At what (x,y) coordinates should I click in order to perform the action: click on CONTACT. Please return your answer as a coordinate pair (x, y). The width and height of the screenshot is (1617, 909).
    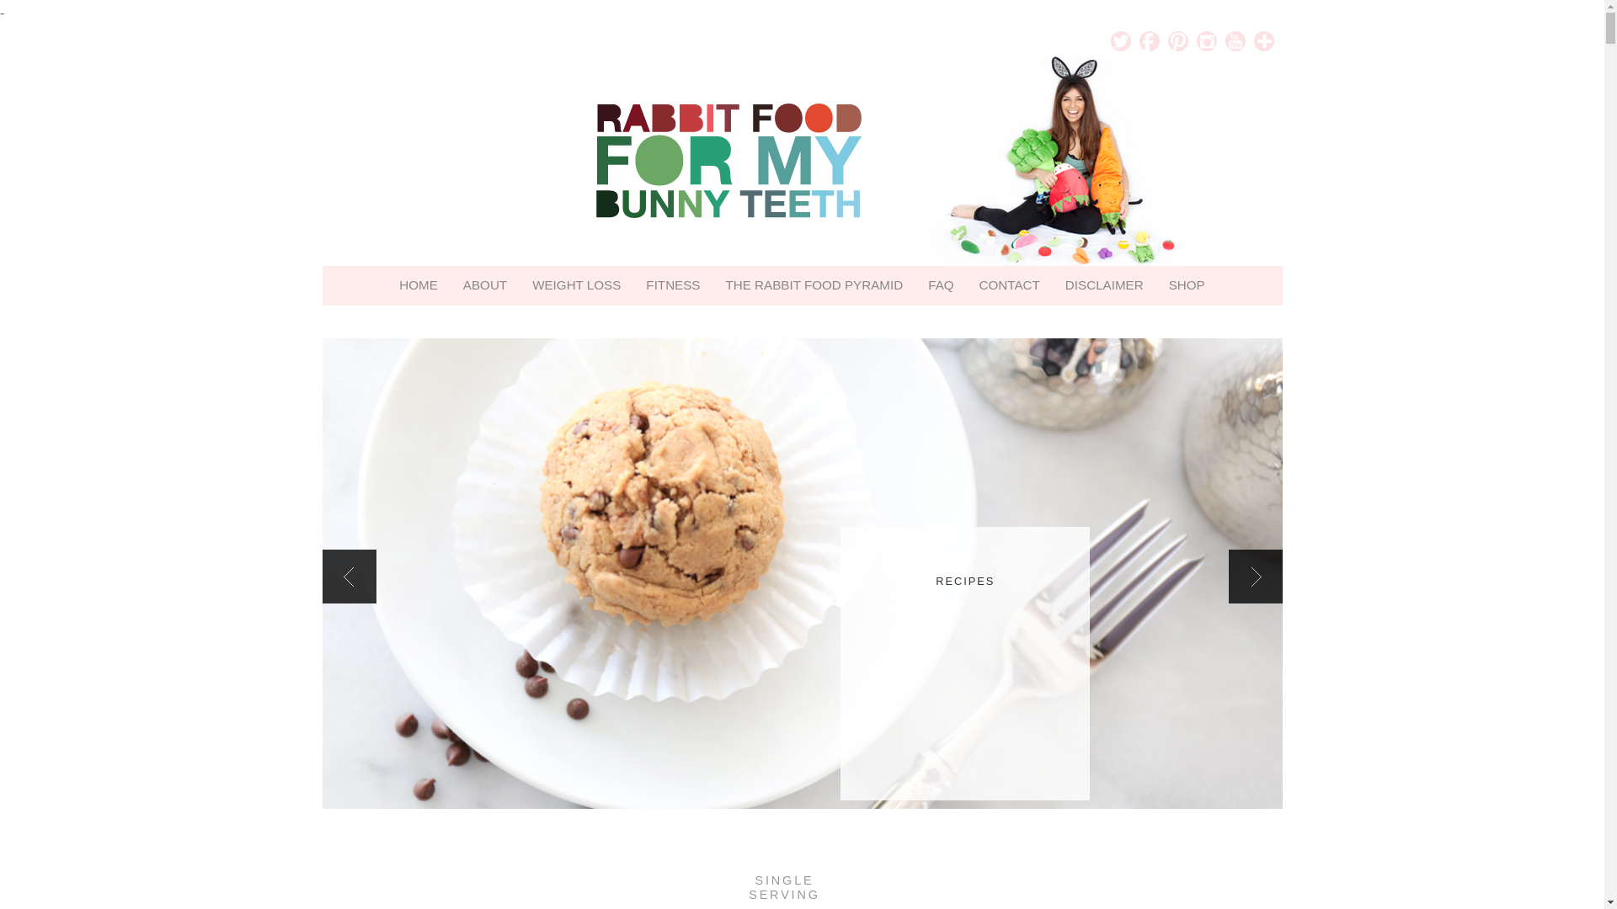
    Looking at the image, I should click on (1009, 284).